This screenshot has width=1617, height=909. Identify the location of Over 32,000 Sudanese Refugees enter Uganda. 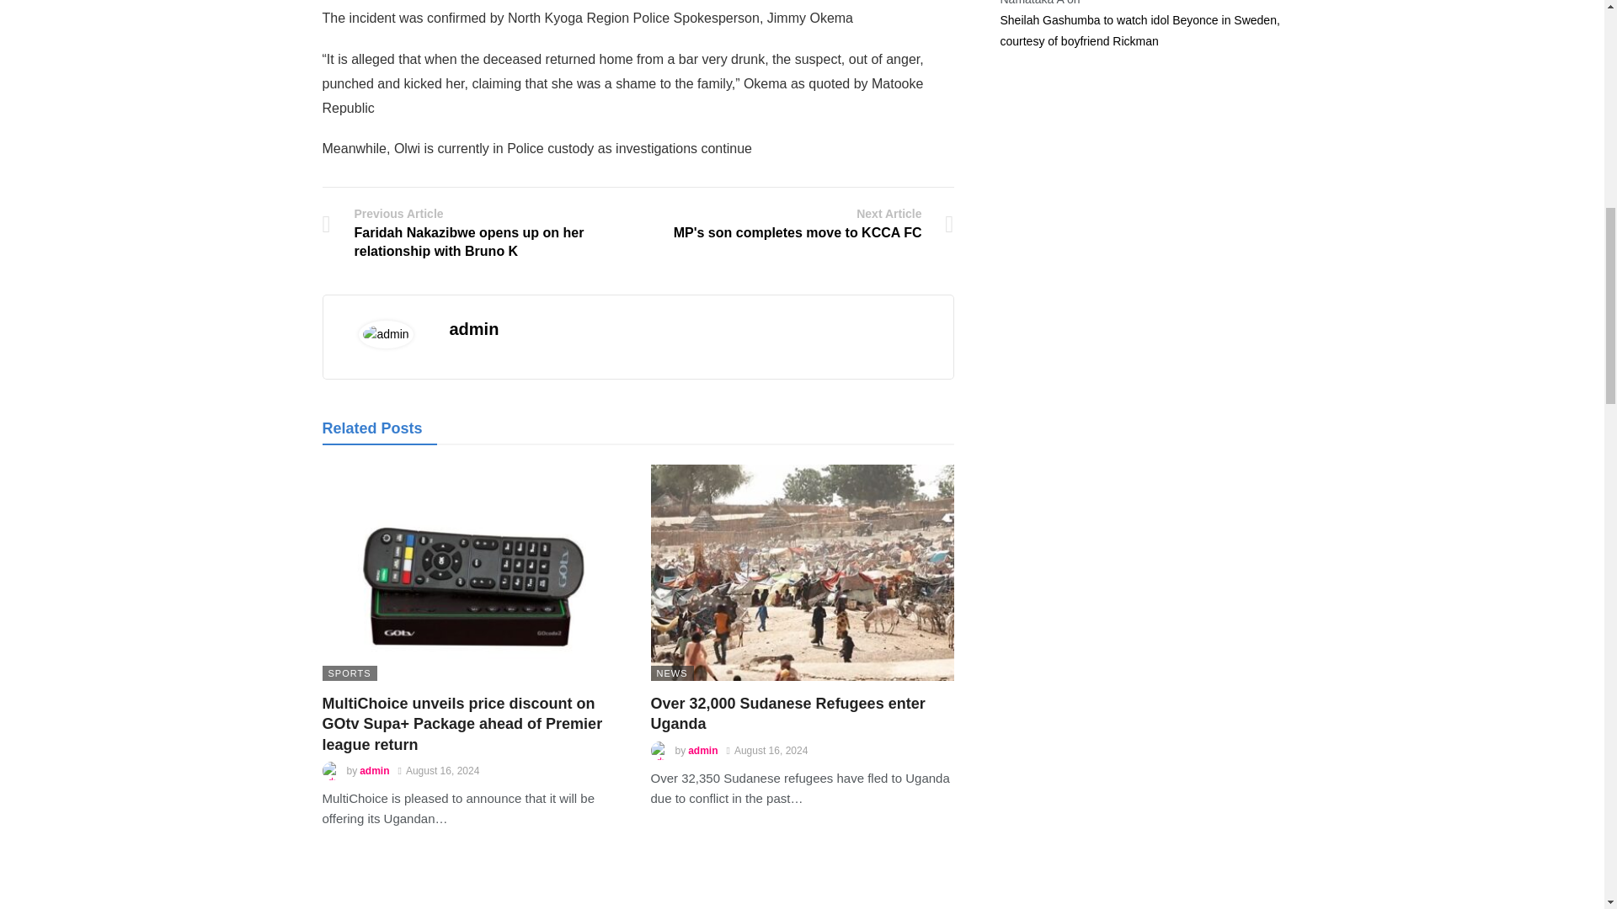
(349, 672).